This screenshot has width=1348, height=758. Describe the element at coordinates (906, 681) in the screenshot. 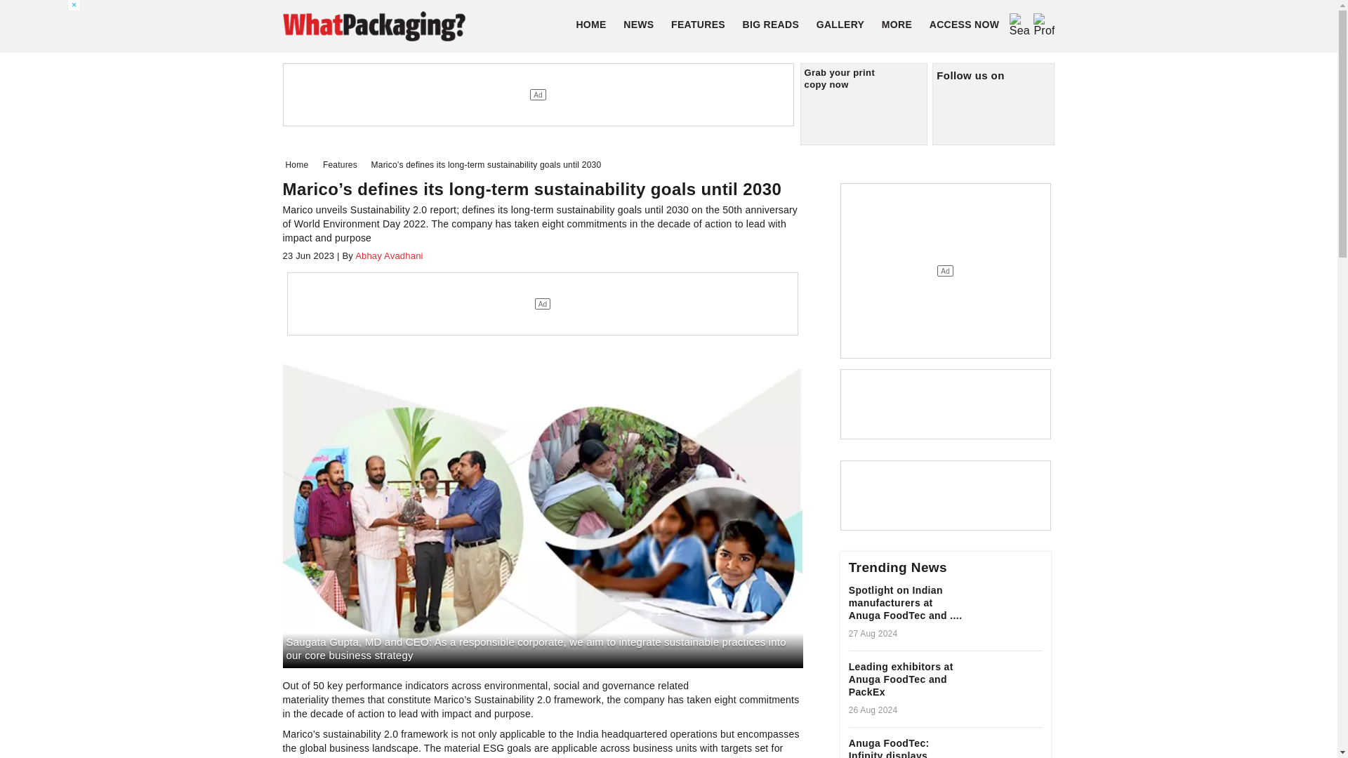

I see `Leading exhibitors at Anuga FoodTec and PackEx` at that location.